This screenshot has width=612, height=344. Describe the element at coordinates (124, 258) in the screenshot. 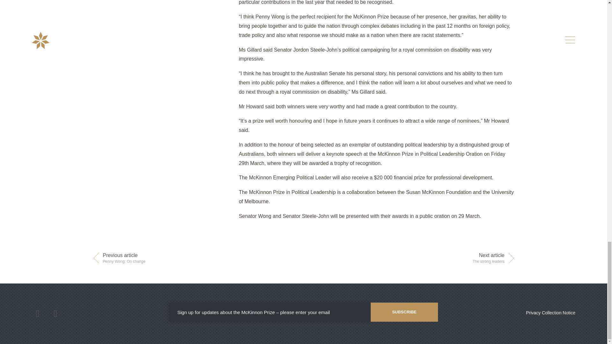

I see `Privacy Collection Notice` at that location.